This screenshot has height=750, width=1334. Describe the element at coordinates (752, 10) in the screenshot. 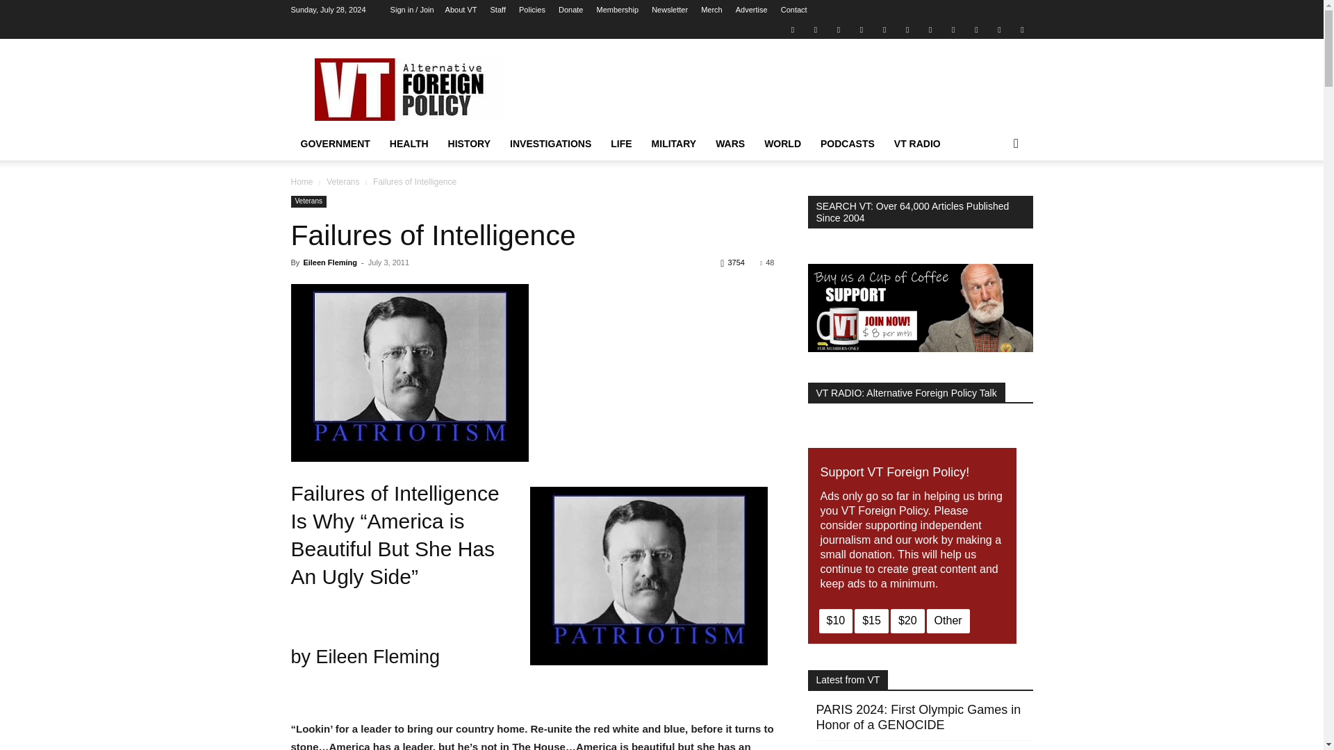

I see `Advertise` at that location.